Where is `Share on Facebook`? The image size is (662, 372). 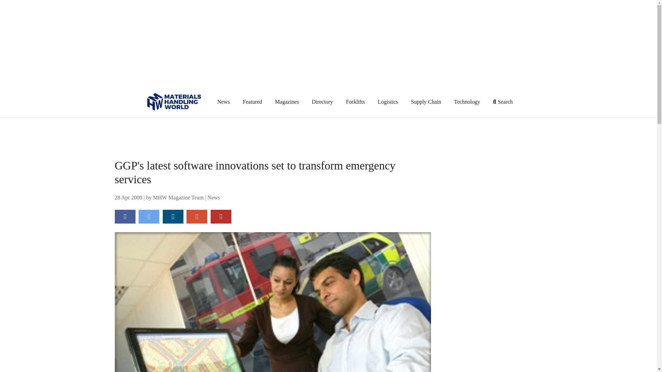 Share on Facebook is located at coordinates (125, 217).